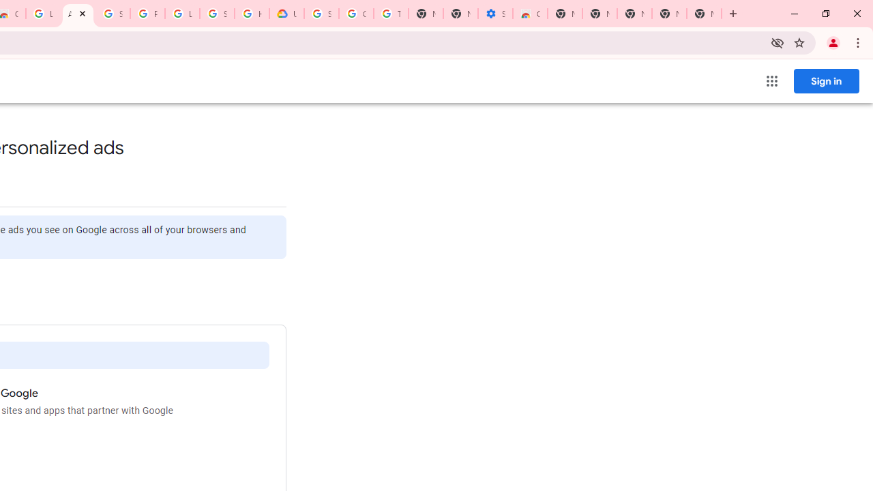 This screenshot has height=491, width=873. What do you see at coordinates (825, 14) in the screenshot?
I see `Restore` at bounding box center [825, 14].